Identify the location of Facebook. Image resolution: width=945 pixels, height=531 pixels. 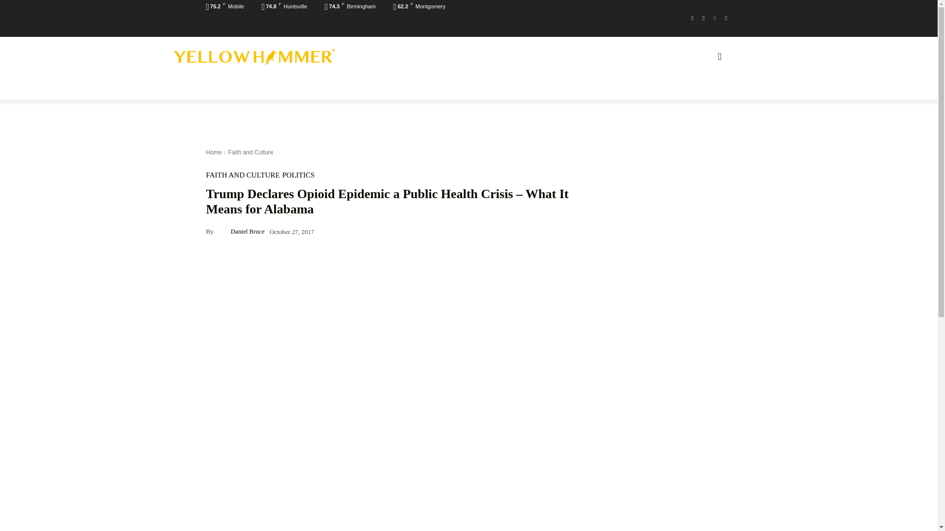
(692, 18).